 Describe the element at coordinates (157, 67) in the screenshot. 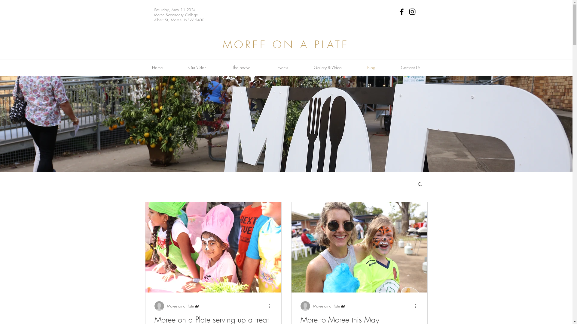

I see `Home` at that location.